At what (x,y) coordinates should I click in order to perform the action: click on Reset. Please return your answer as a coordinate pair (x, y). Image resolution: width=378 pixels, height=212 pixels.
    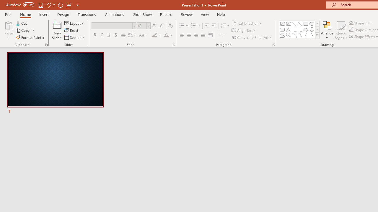
    Looking at the image, I should click on (72, 31).